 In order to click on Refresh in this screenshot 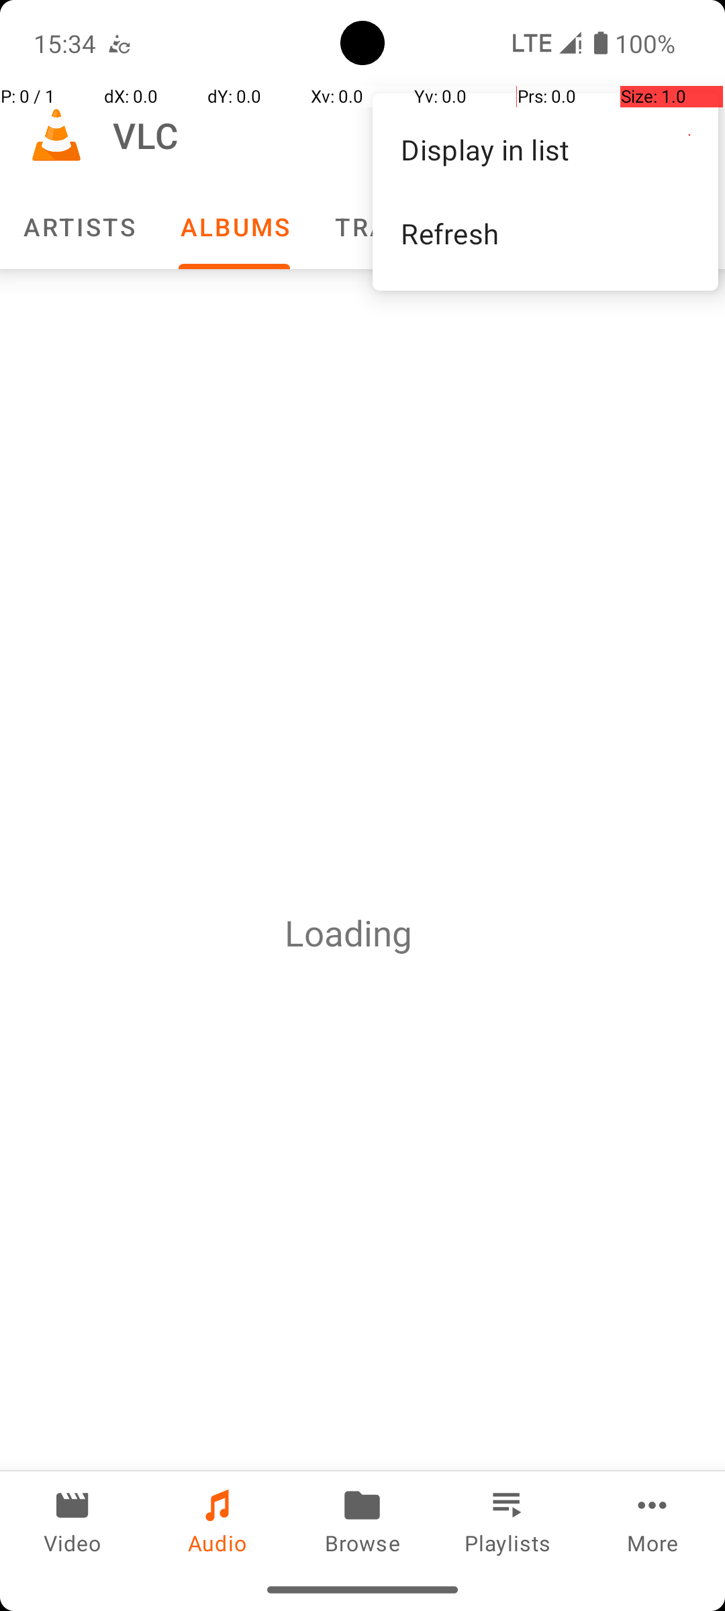, I will do `click(545, 234)`.